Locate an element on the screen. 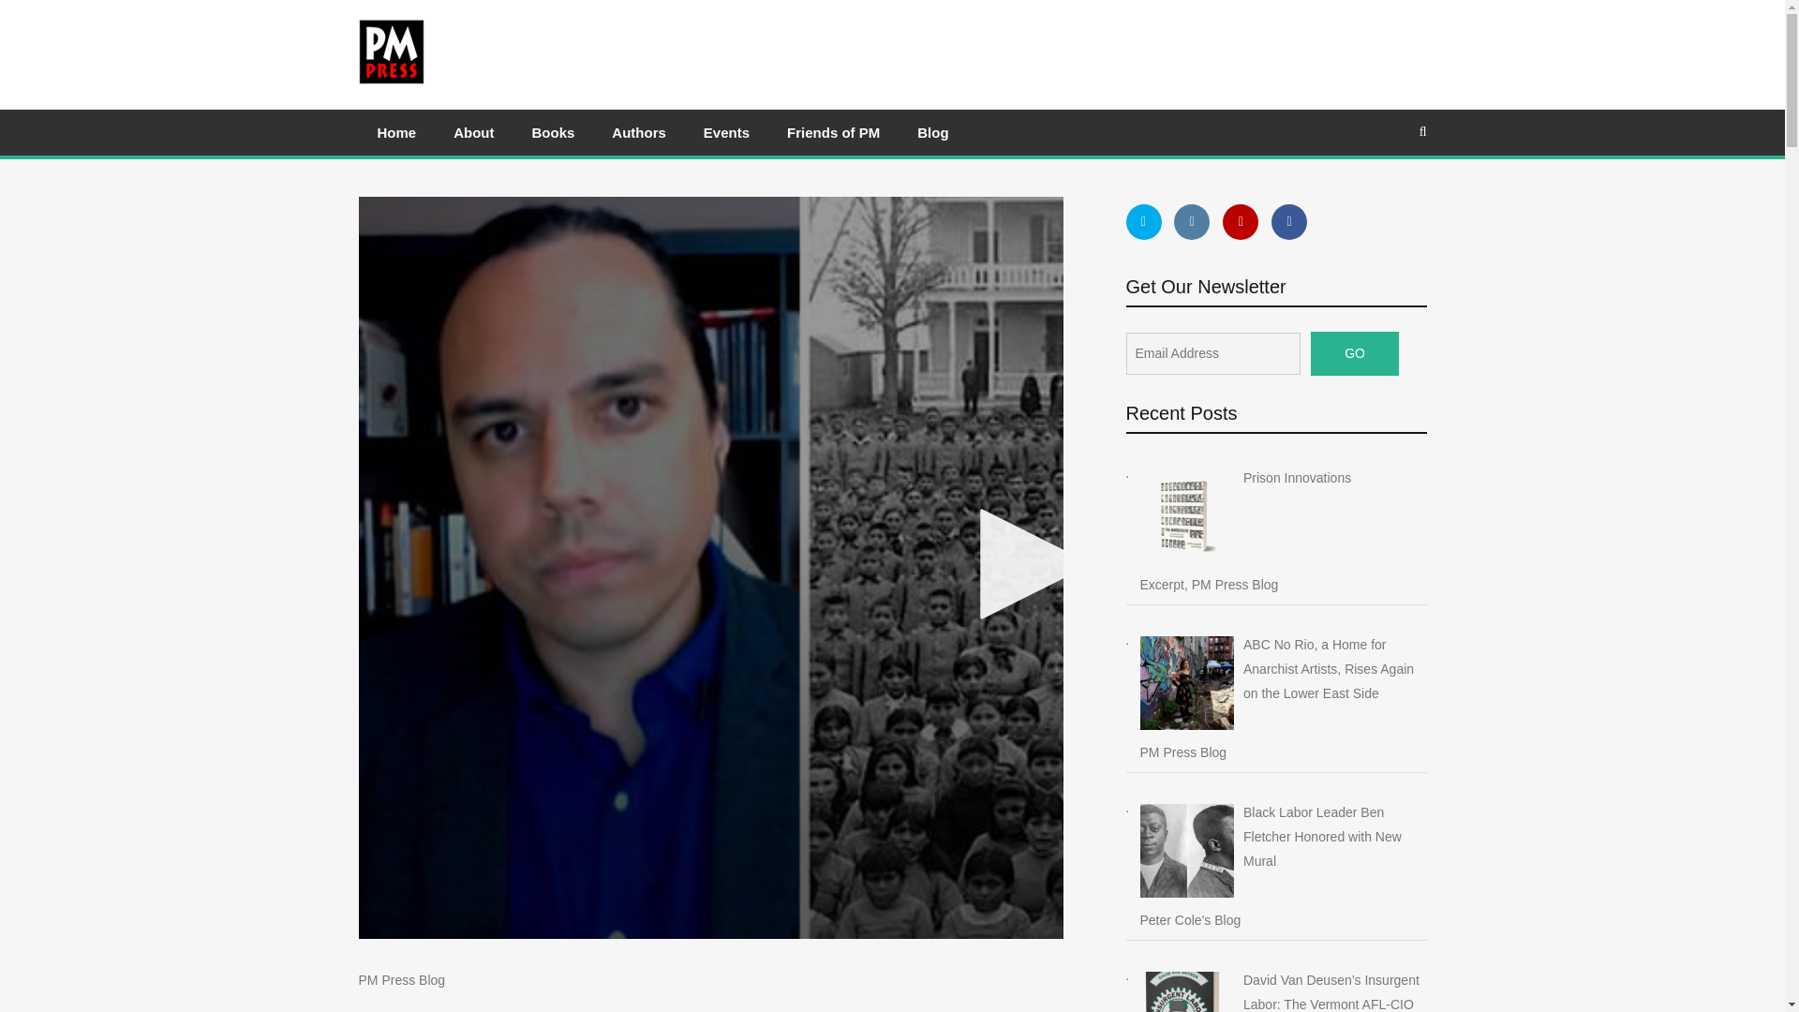 This screenshot has width=1799, height=1012. GO is located at coordinates (1355, 353).